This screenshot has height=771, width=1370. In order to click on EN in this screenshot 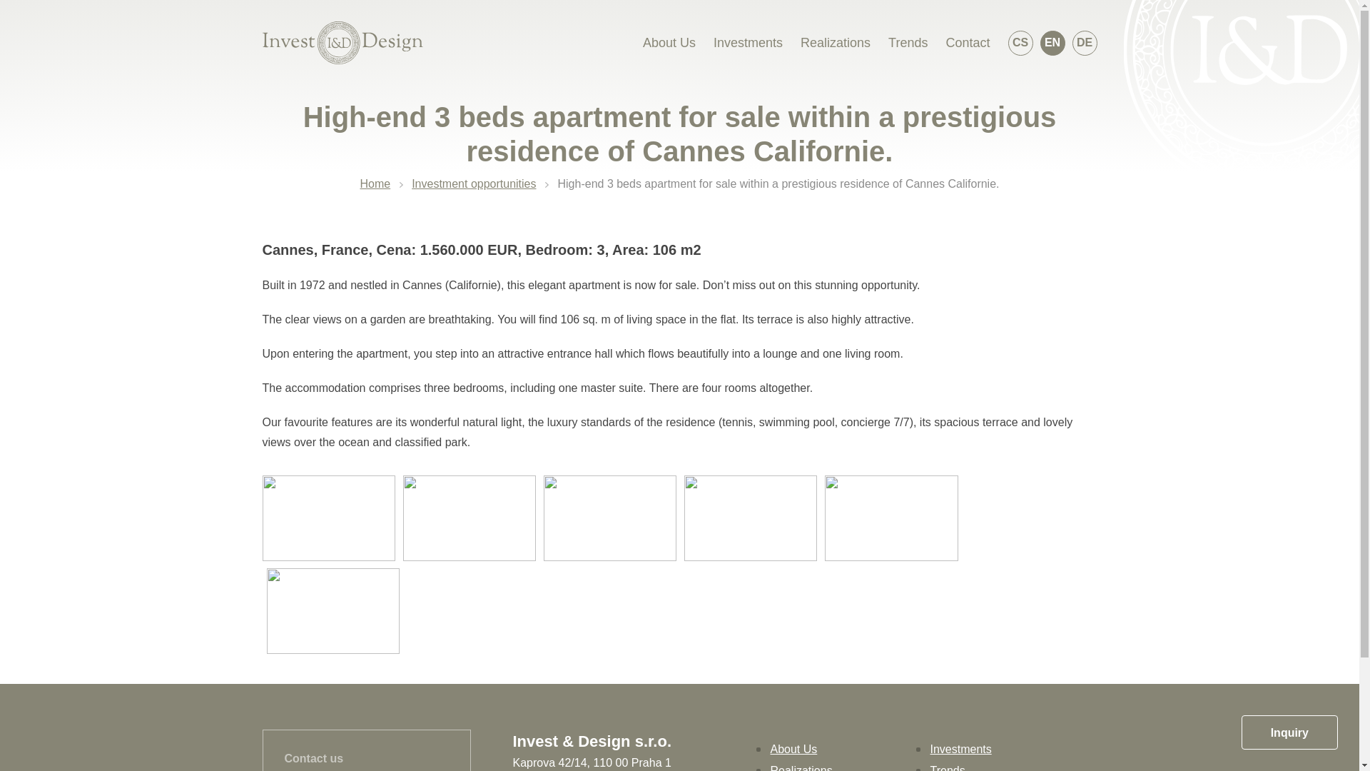, I will do `click(1052, 42)`.